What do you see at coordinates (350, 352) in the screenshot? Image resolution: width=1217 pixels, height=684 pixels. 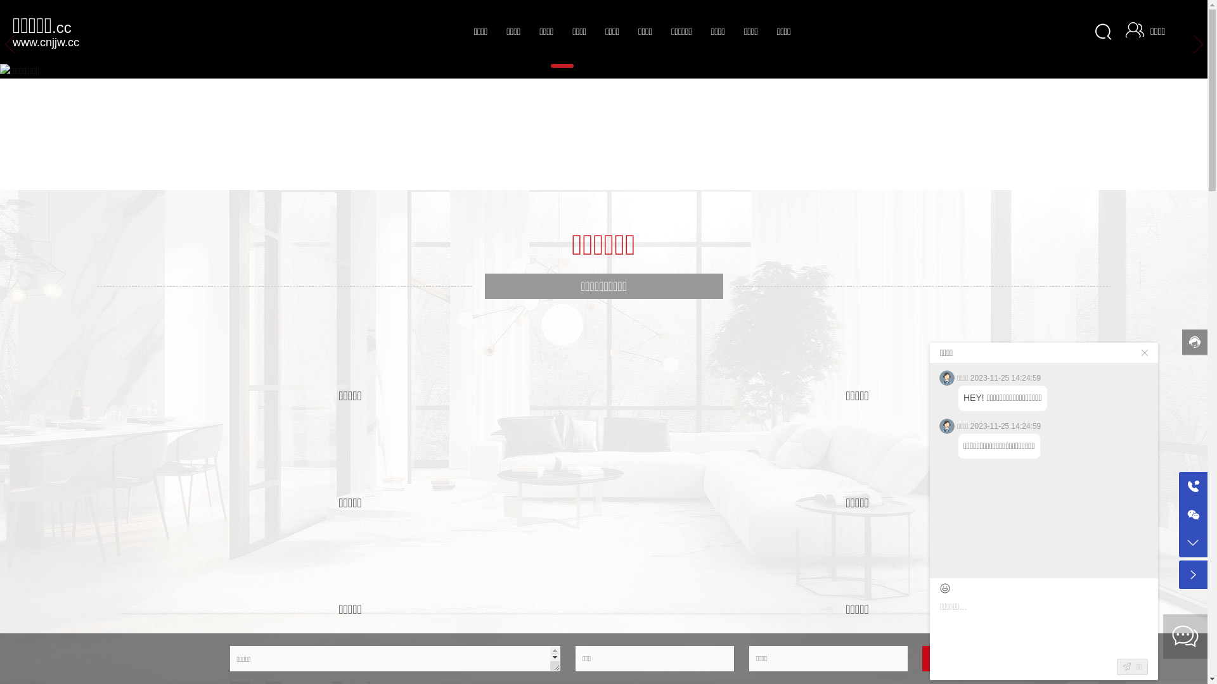 I see `/EventList/32.html` at bounding box center [350, 352].